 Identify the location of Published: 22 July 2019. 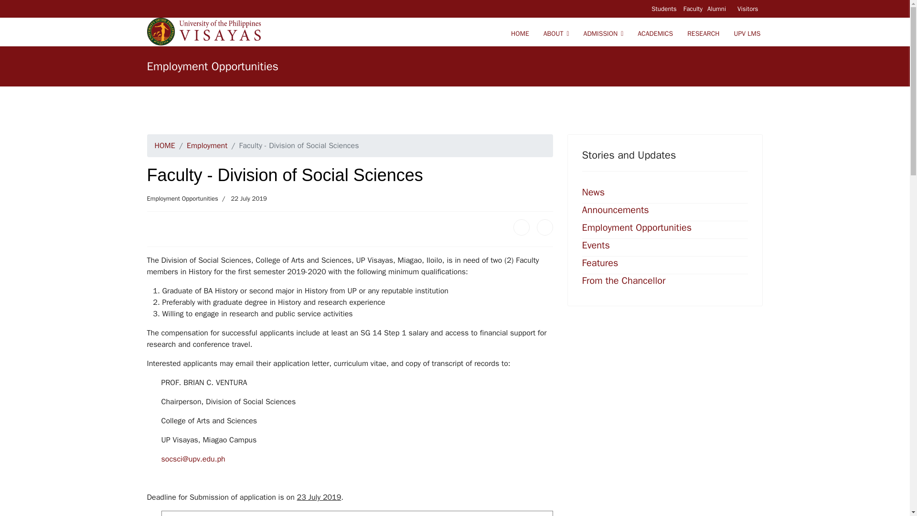
(242, 199).